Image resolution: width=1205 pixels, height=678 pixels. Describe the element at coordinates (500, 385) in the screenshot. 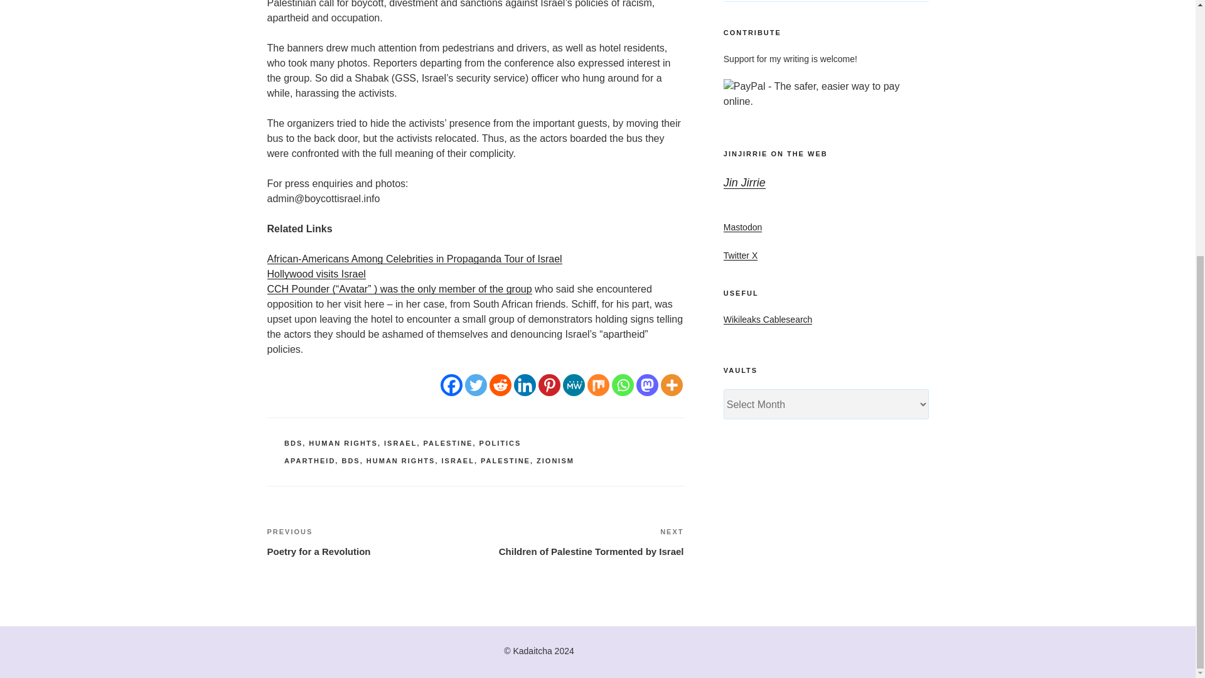

I see `Reddit` at that location.